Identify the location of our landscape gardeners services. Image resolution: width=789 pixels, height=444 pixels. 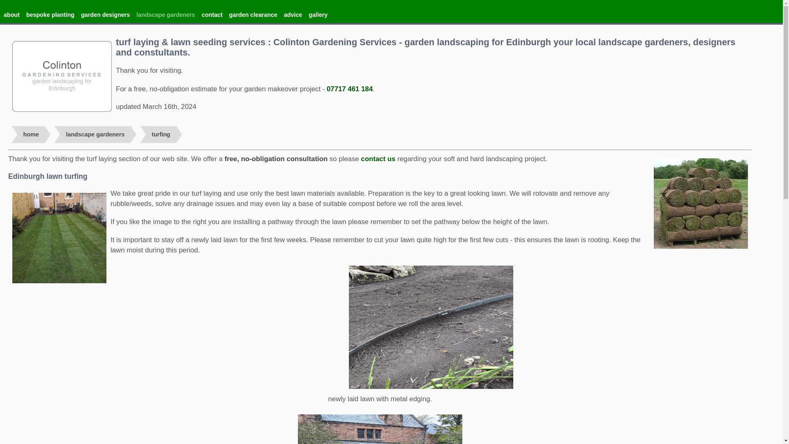
(166, 15).